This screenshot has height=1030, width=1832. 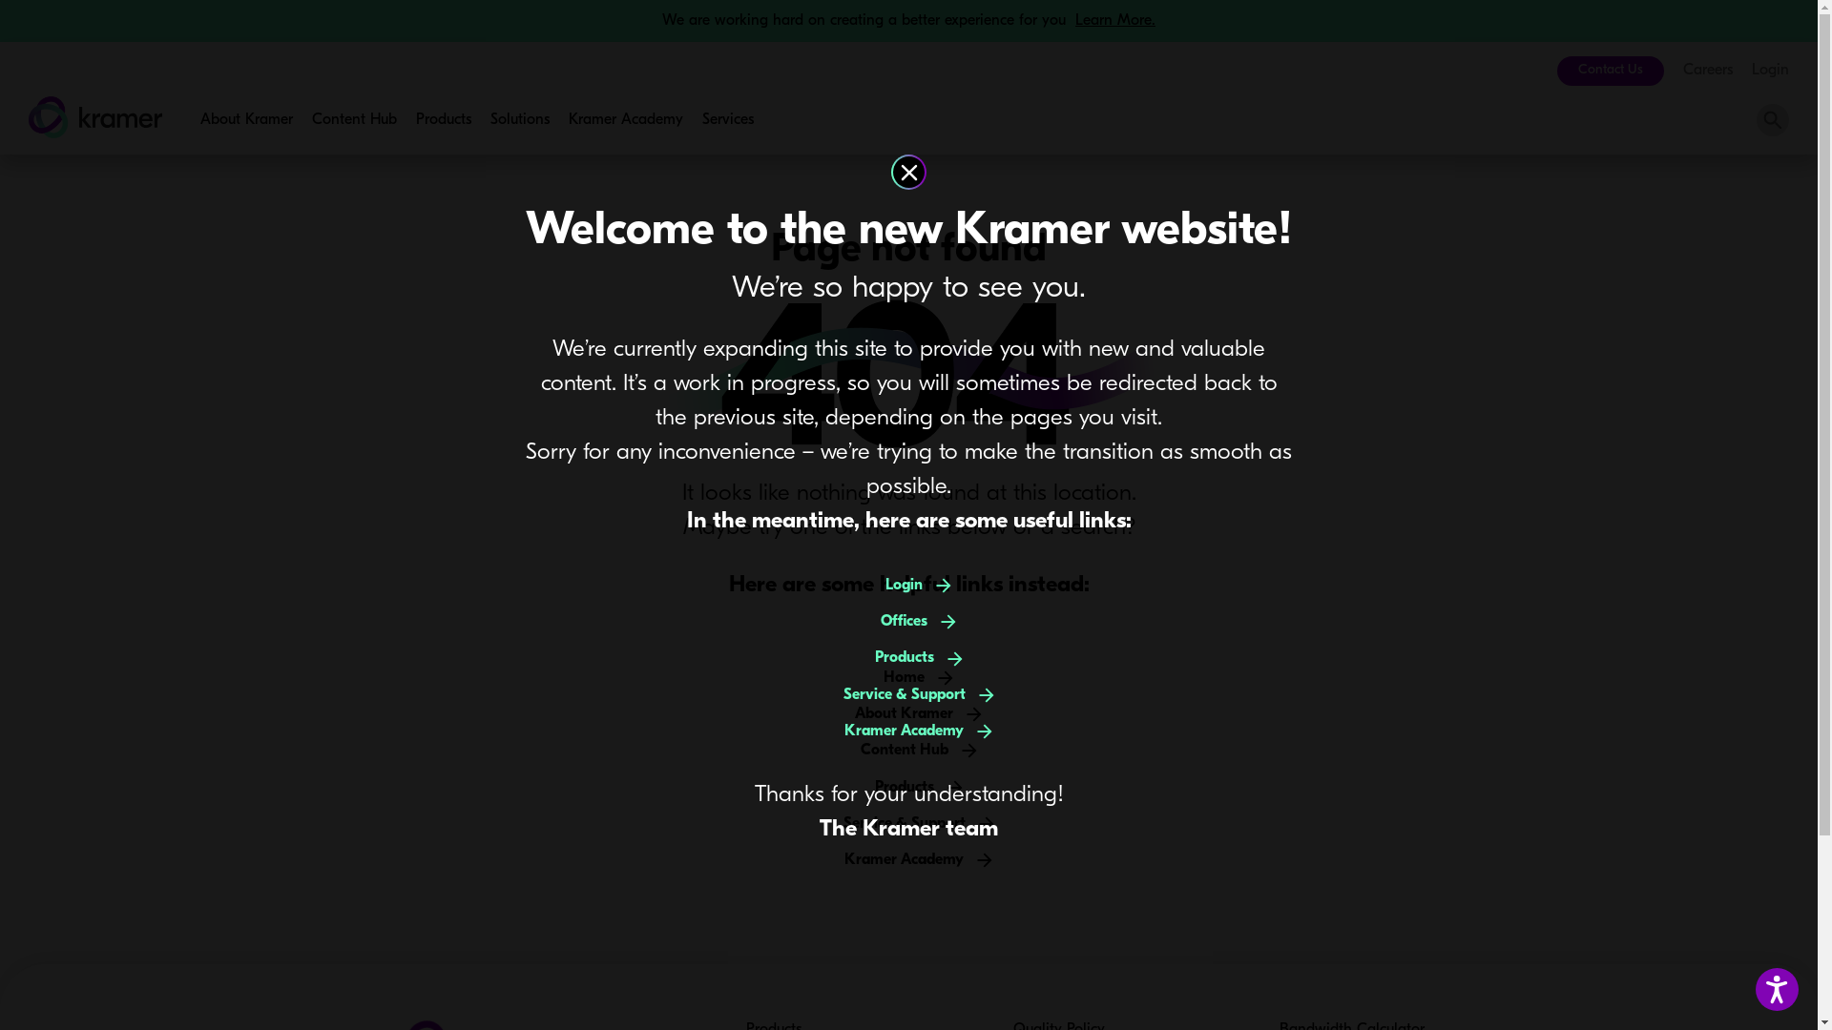 What do you see at coordinates (1611, 71) in the screenshot?
I see `Contact Us` at bounding box center [1611, 71].